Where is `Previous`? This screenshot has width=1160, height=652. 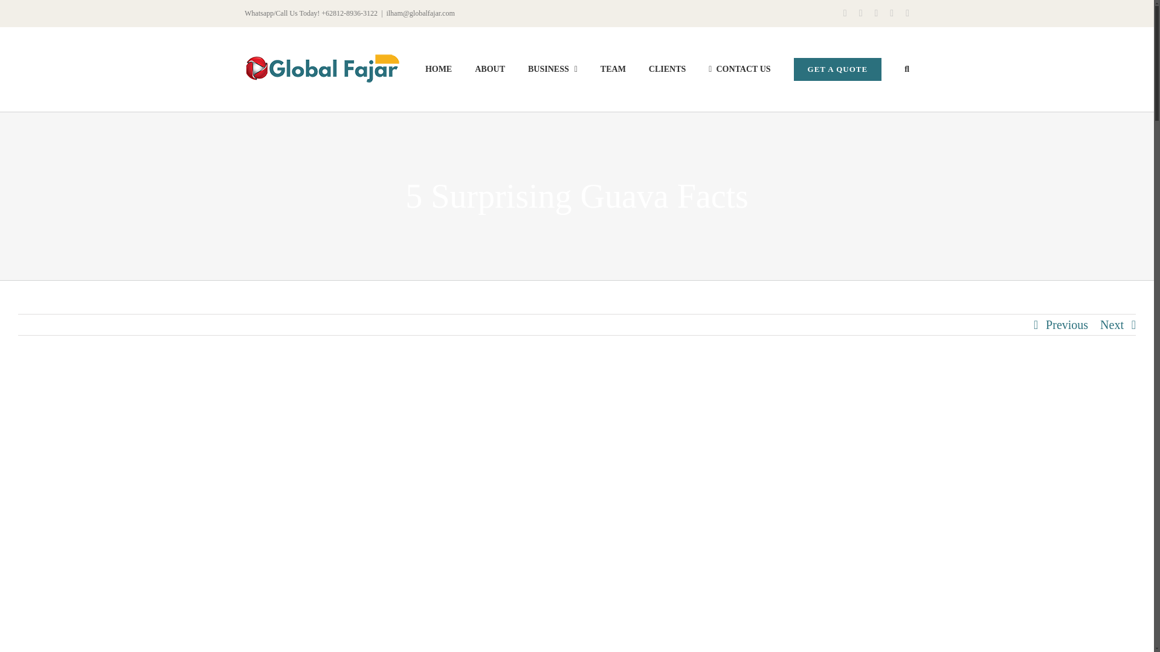 Previous is located at coordinates (1067, 325).